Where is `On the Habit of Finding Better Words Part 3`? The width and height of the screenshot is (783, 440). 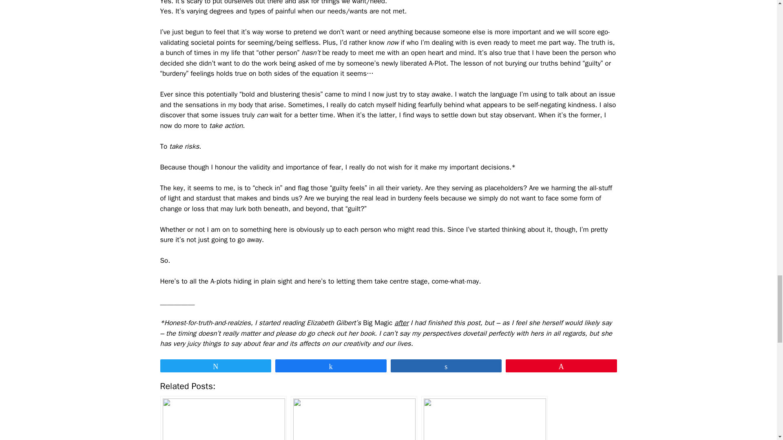 On the Habit of Finding Better Words Part 3 is located at coordinates (354, 418).